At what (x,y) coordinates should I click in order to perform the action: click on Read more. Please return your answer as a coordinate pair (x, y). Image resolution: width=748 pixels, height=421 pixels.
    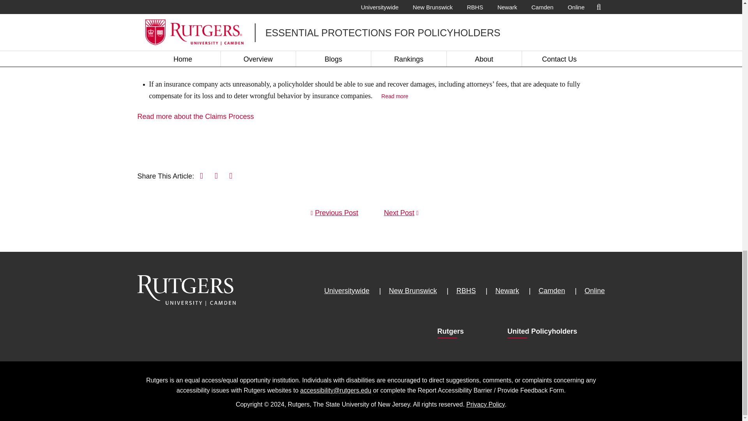
    Looking at the image, I should click on (406, 32).